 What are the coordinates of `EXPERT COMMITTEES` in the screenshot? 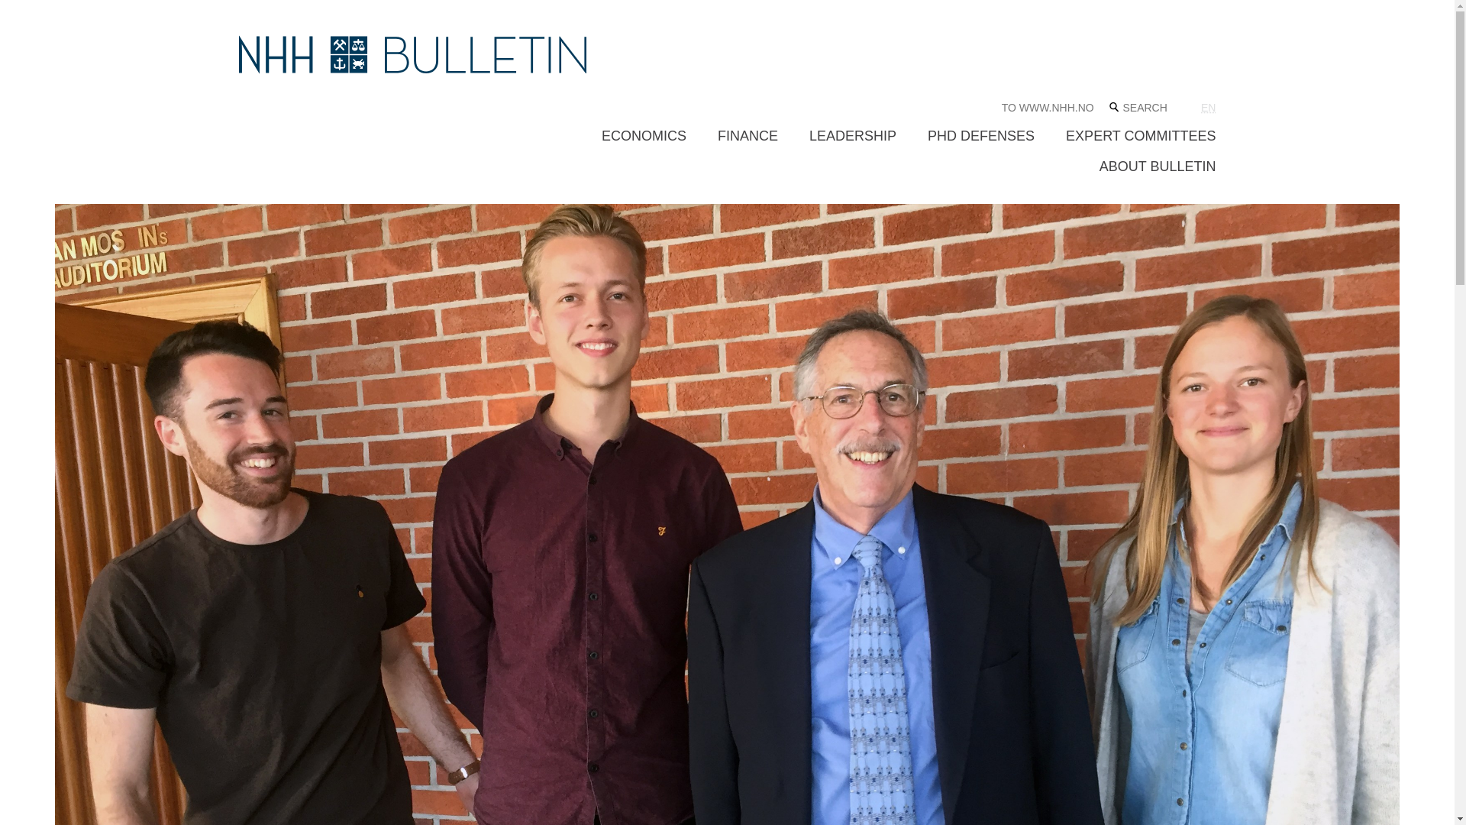 It's located at (1140, 136).